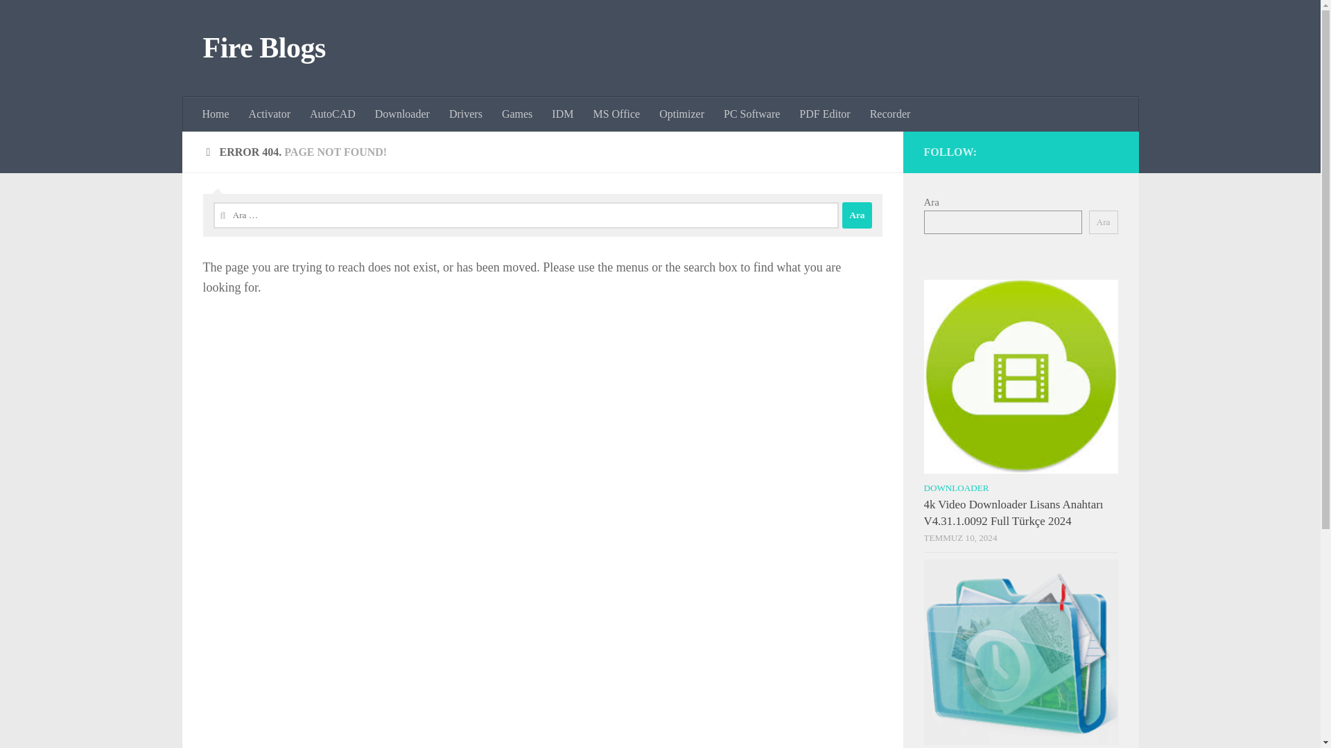 This screenshot has height=748, width=1331. What do you see at coordinates (956, 488) in the screenshot?
I see `DOWNLOADER` at bounding box center [956, 488].